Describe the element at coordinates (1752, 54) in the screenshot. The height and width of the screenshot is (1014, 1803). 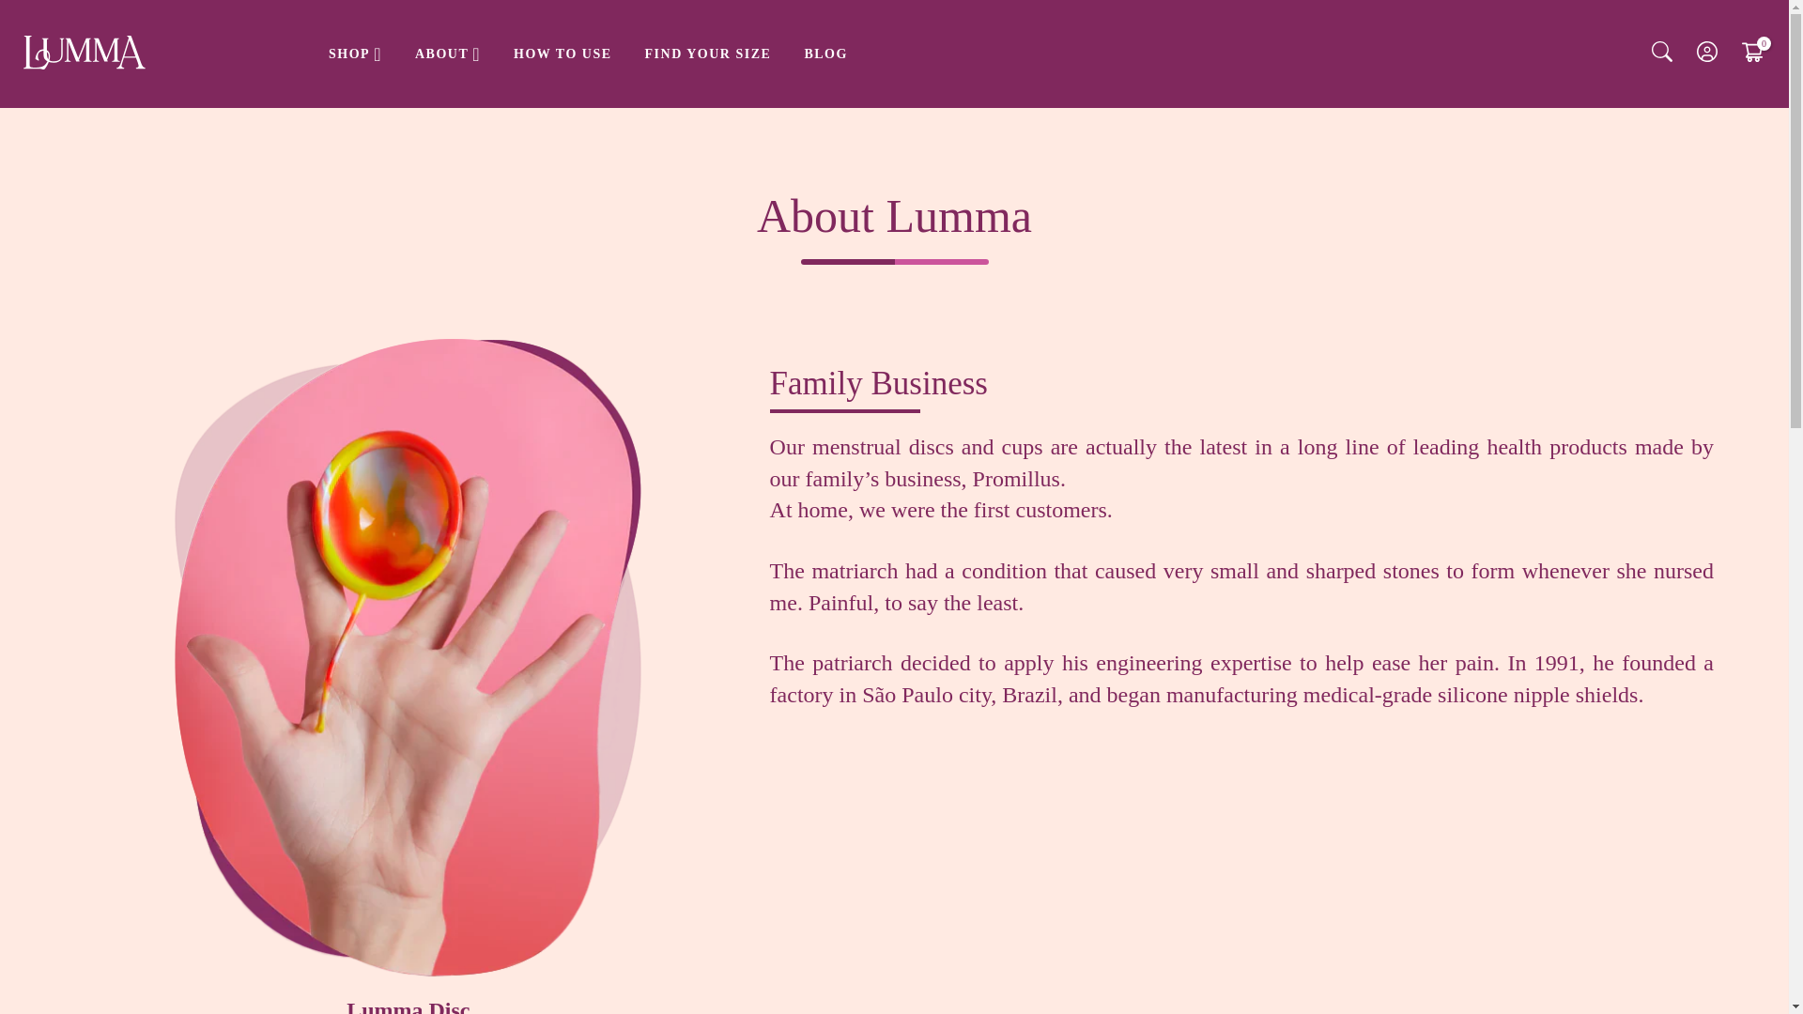
I see `0` at that location.